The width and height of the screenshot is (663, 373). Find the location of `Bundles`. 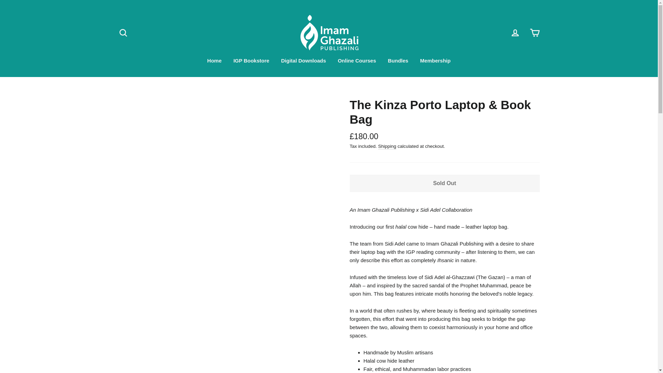

Bundles is located at coordinates (398, 61).